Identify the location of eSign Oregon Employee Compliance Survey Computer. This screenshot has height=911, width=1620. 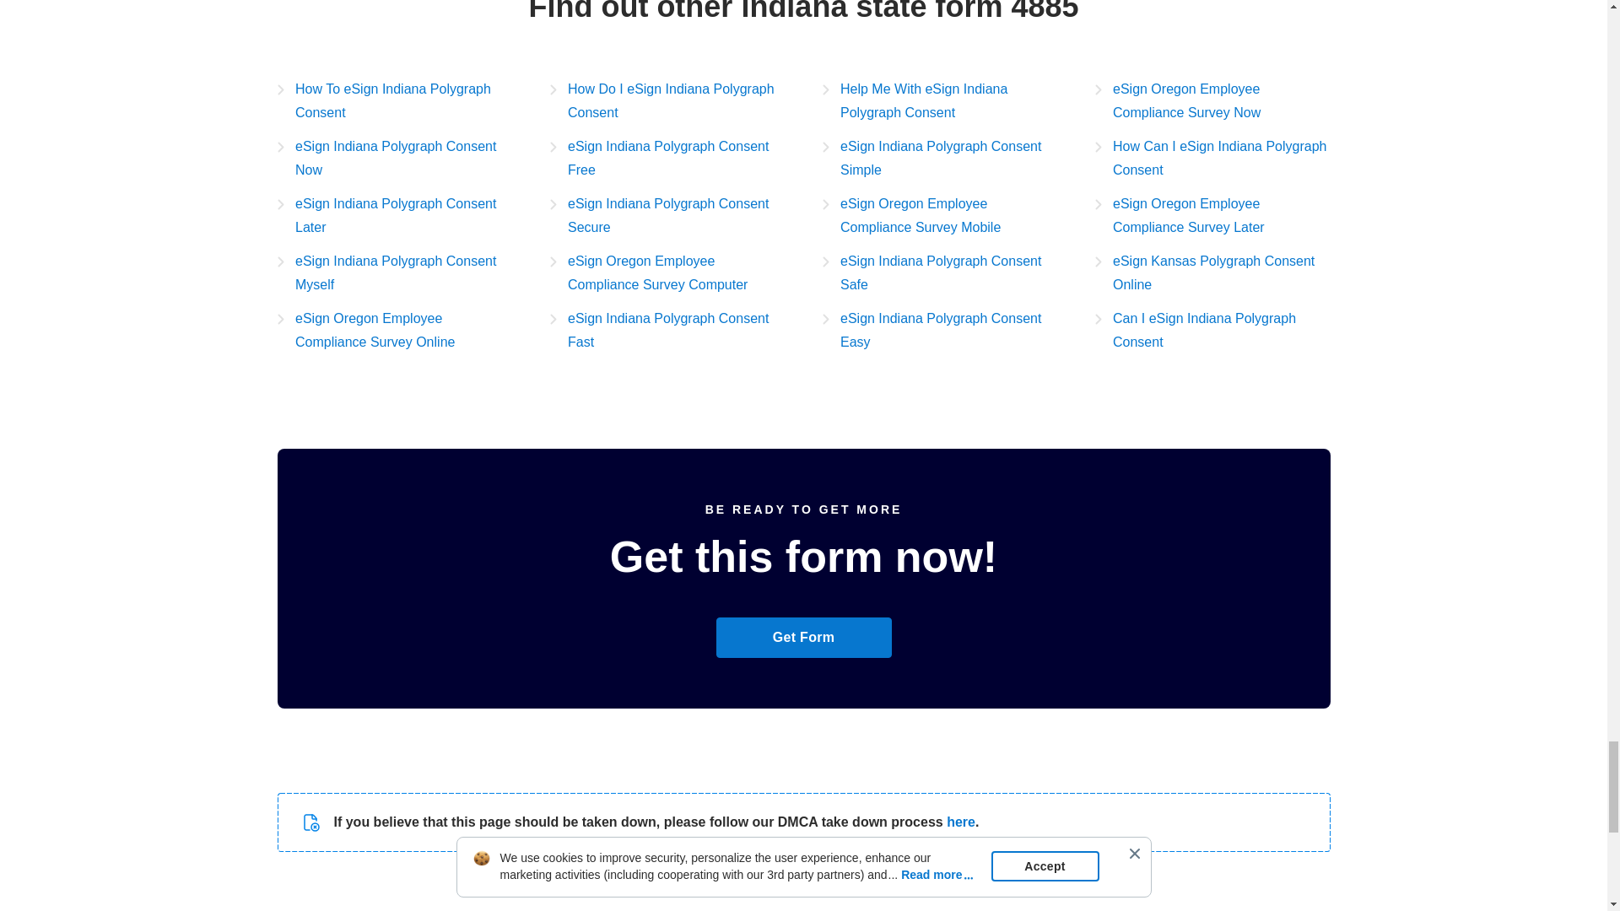
(668, 273).